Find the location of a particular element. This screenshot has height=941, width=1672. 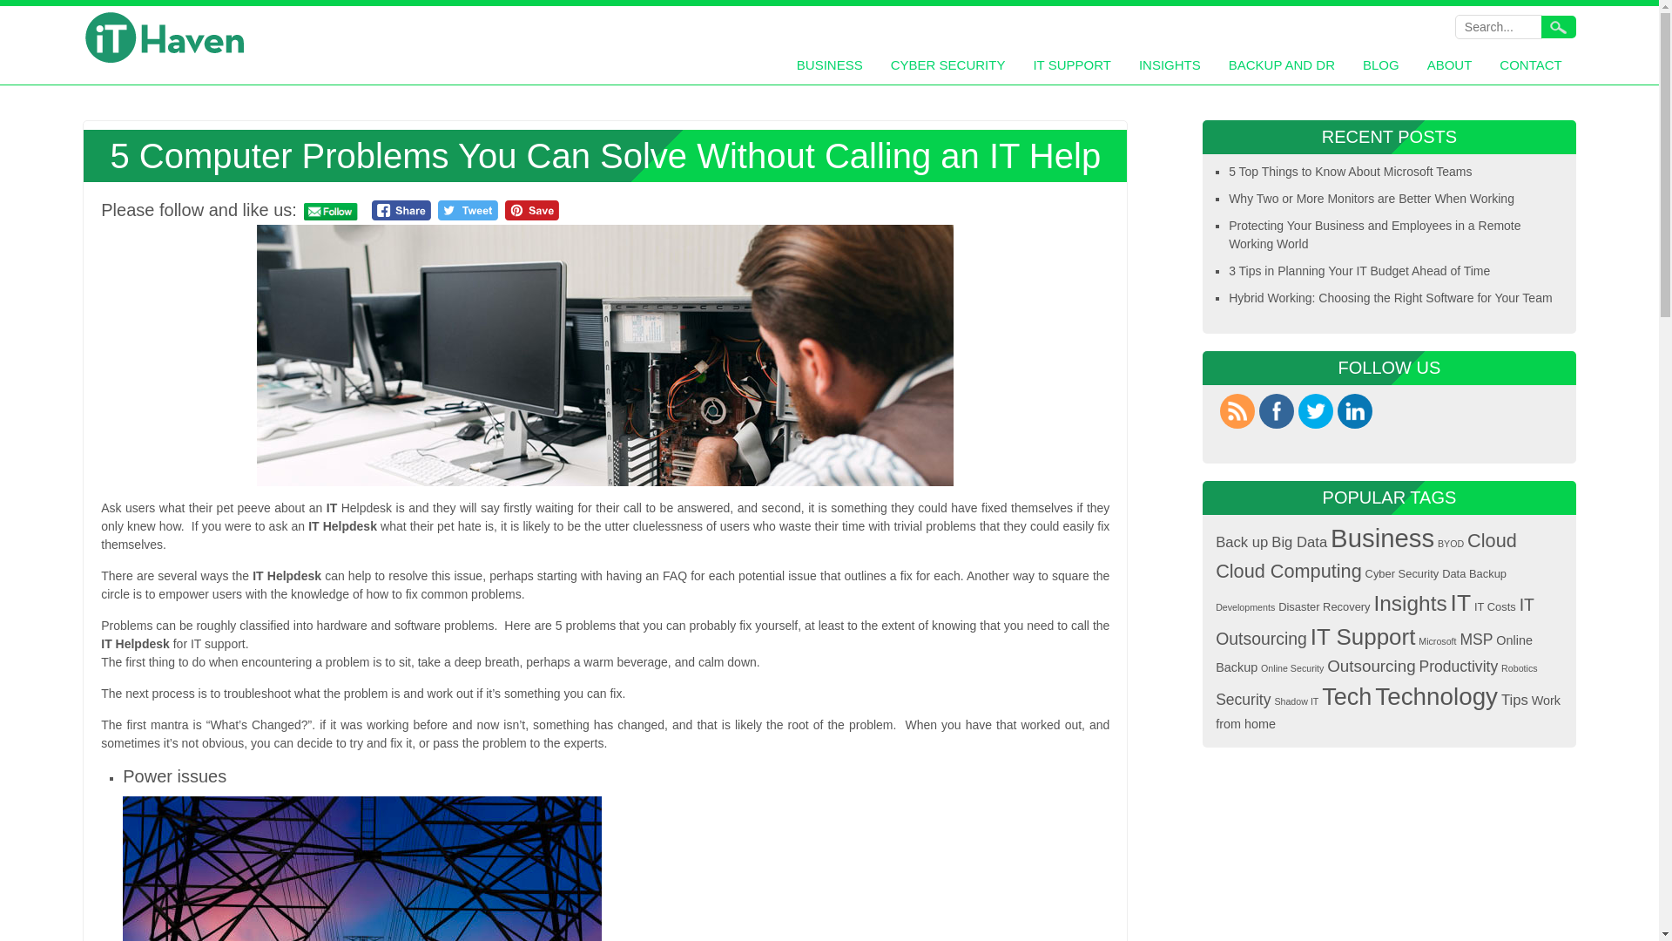

Pin Share is located at coordinates (531, 210).